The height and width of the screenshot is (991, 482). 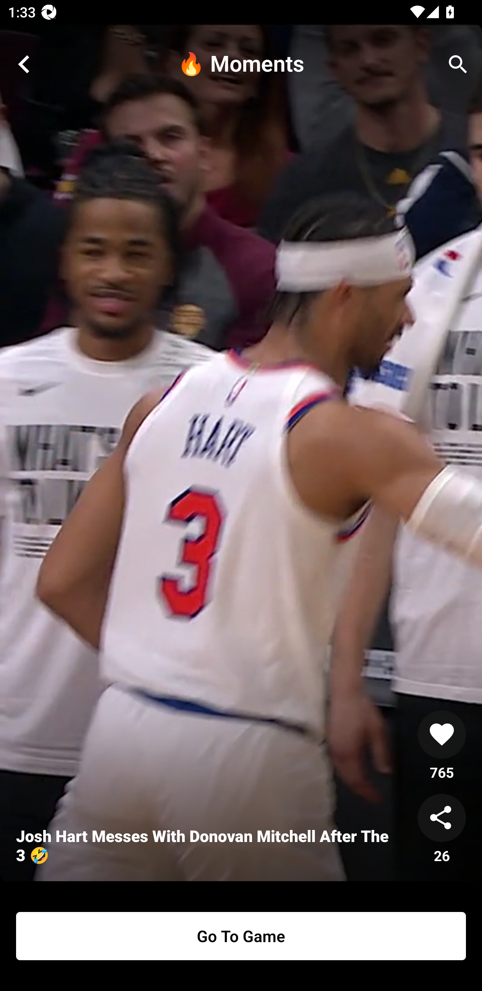 What do you see at coordinates (241, 936) in the screenshot?
I see `Go To Game` at bounding box center [241, 936].